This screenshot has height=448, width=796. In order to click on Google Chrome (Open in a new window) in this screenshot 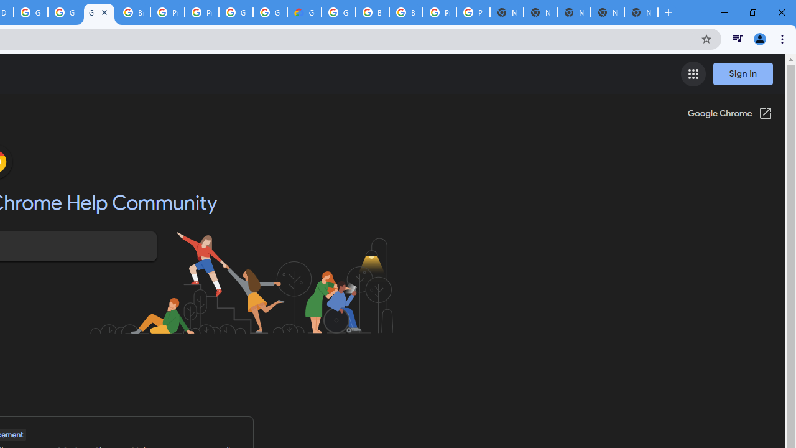, I will do `click(729, 114)`.